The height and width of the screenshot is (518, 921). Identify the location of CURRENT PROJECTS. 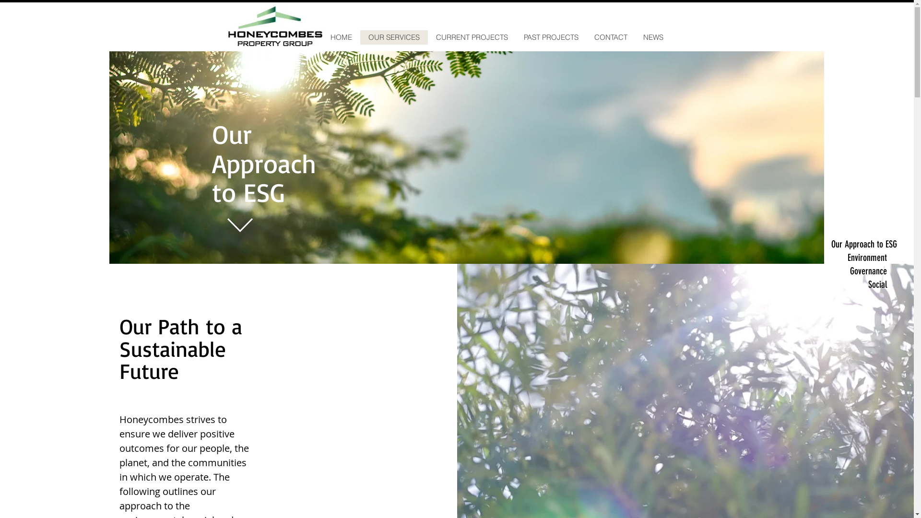
(472, 37).